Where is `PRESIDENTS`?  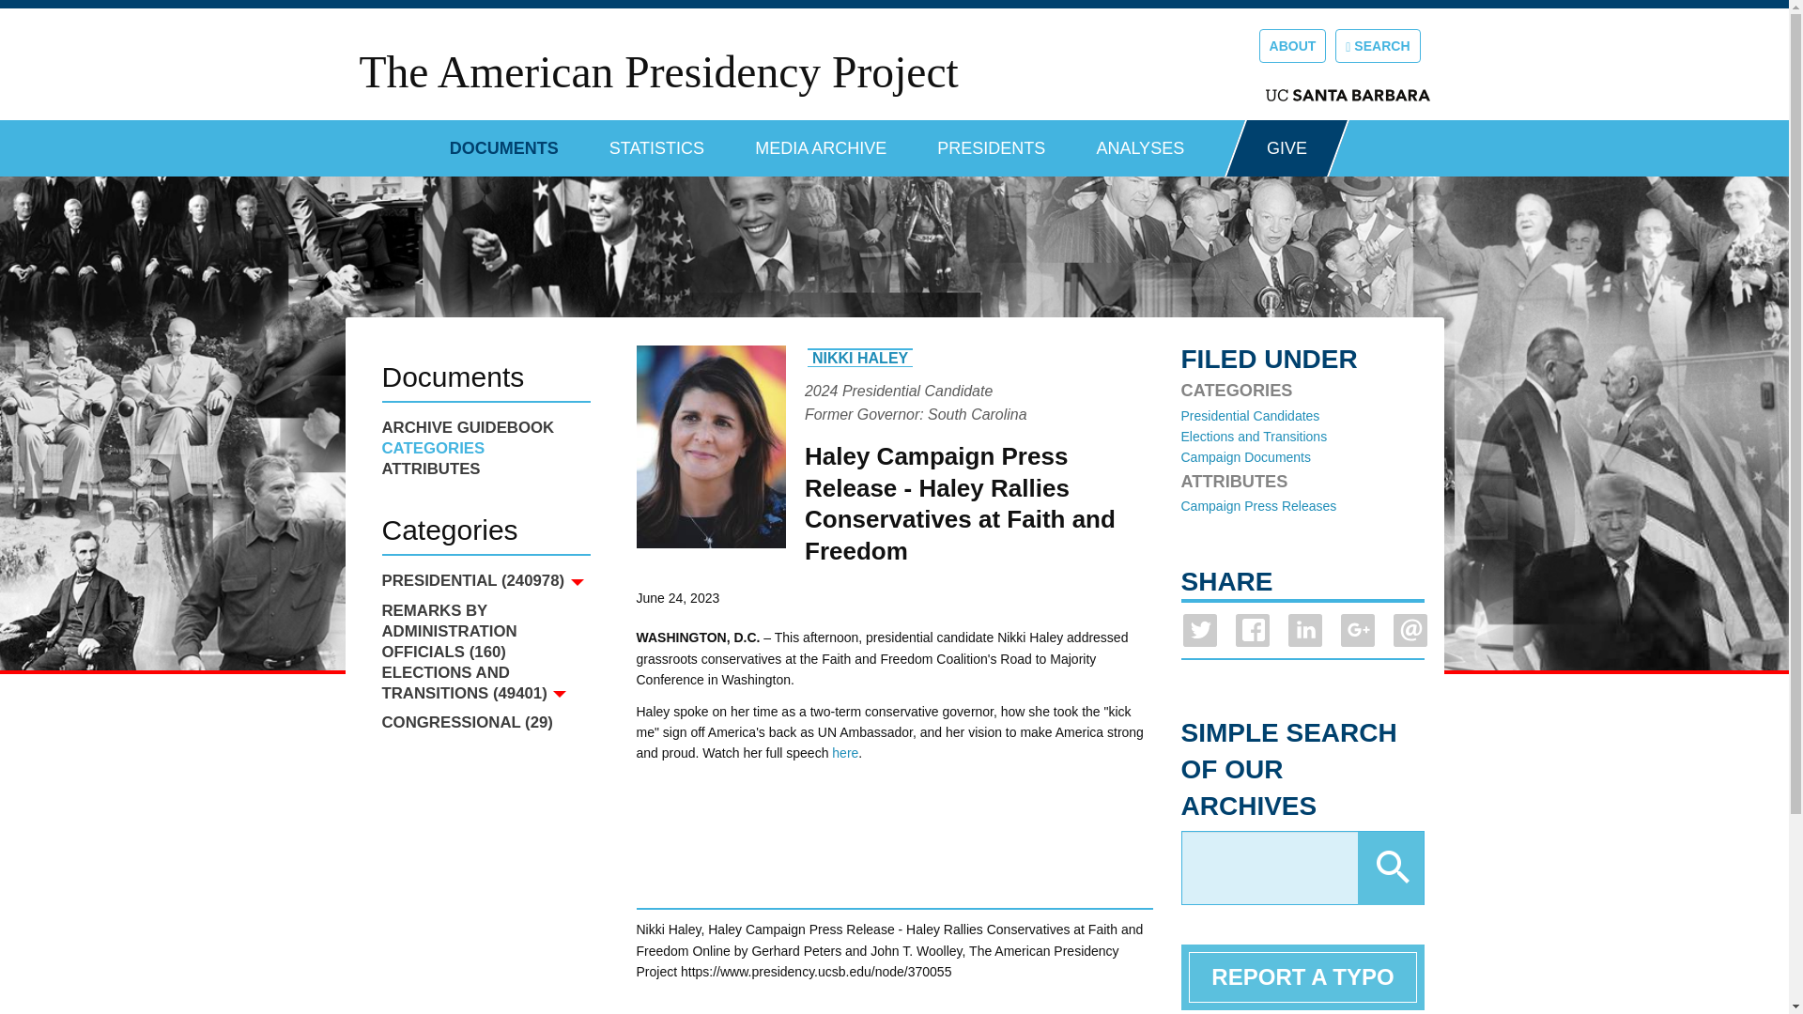
PRESIDENTS is located at coordinates (992, 141).